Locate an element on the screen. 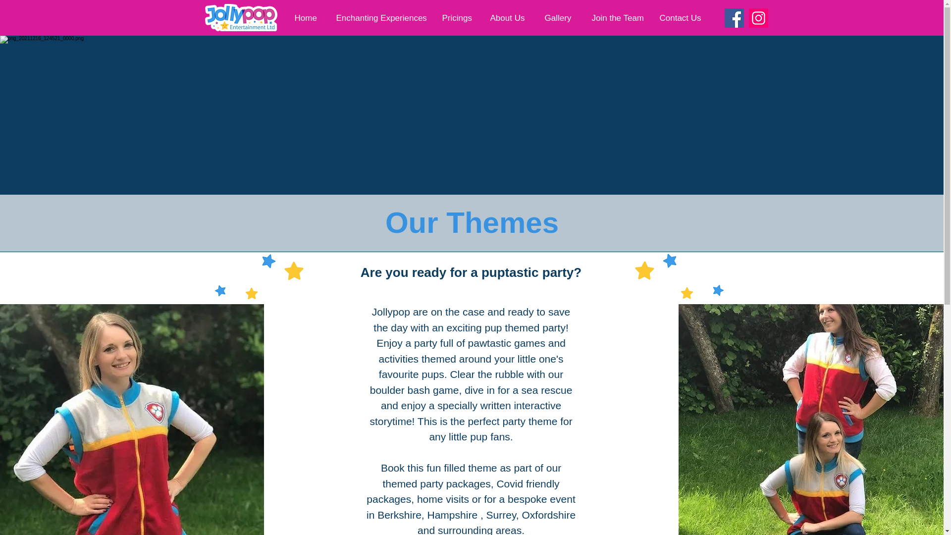 The width and height of the screenshot is (951, 535). Gallery is located at coordinates (557, 18).